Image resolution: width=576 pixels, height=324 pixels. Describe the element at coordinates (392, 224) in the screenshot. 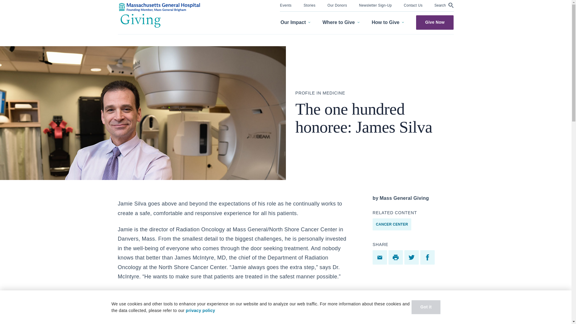

I see `CANCER CENTER` at that location.